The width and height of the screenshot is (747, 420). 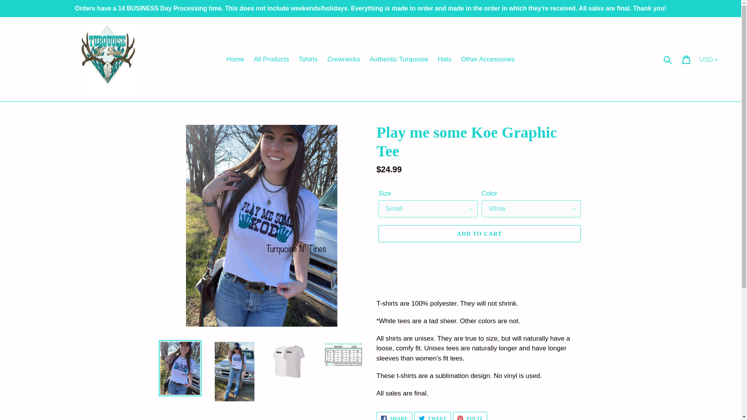 I want to click on Tshirts, so click(x=308, y=59).